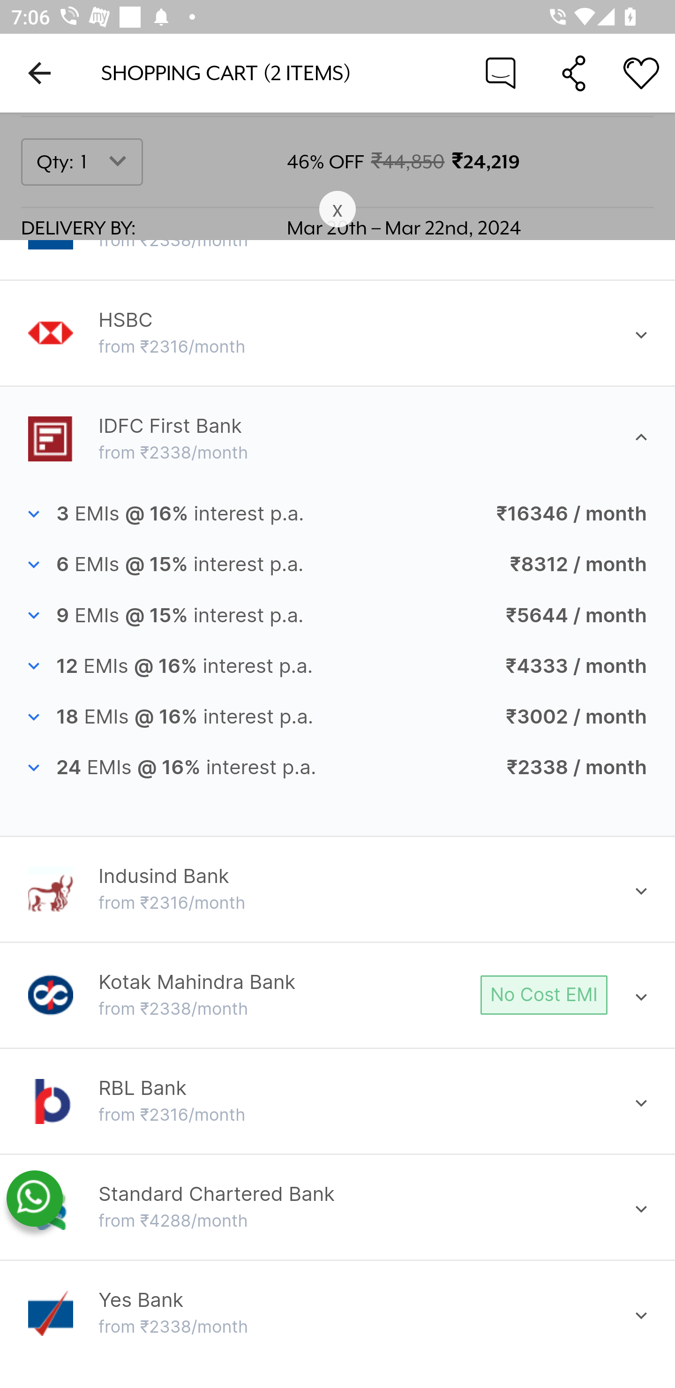 This screenshot has height=1388, width=675. I want to click on HSBC HSBC from ₹2316/month, so click(337, 333).